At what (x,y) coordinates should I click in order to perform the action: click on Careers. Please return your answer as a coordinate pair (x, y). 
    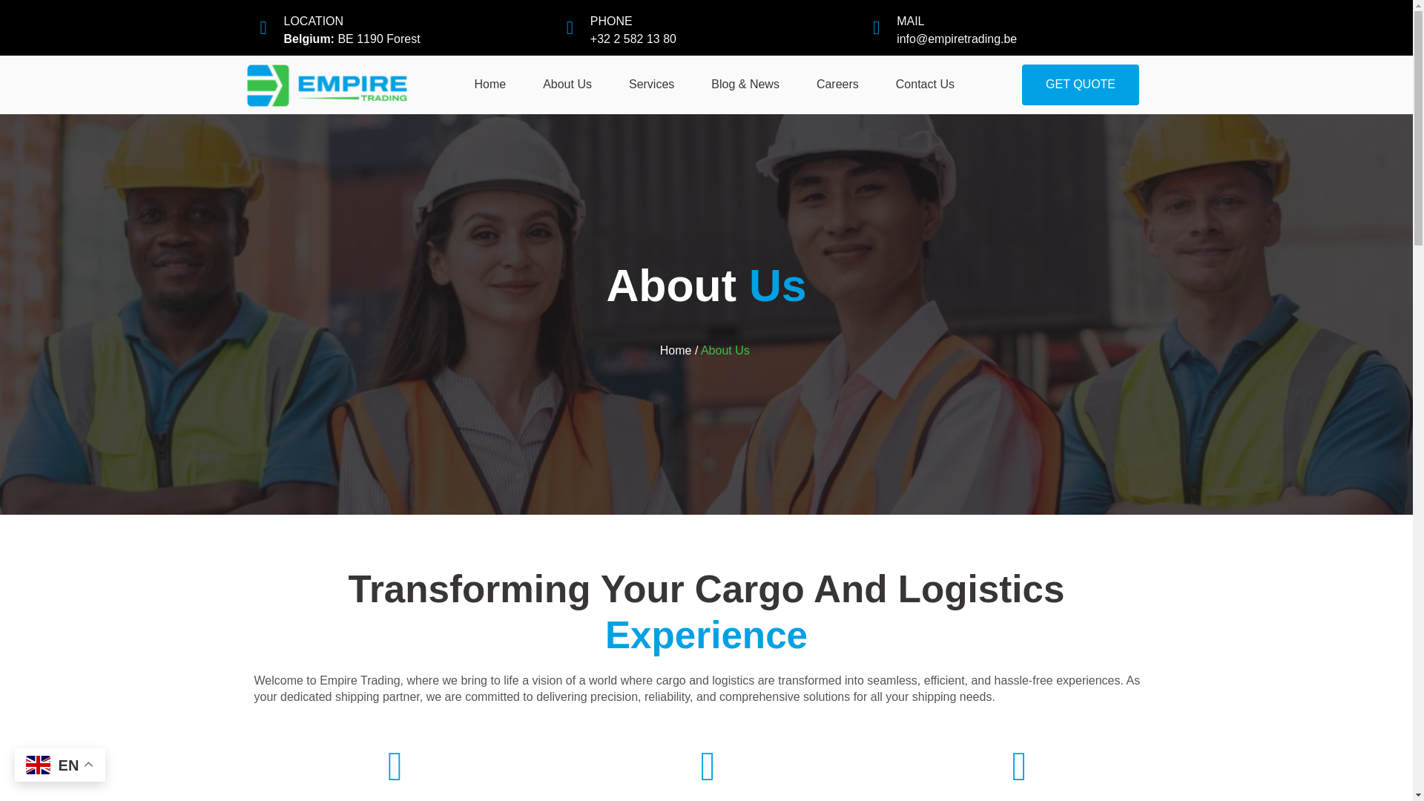
    Looking at the image, I should click on (837, 85).